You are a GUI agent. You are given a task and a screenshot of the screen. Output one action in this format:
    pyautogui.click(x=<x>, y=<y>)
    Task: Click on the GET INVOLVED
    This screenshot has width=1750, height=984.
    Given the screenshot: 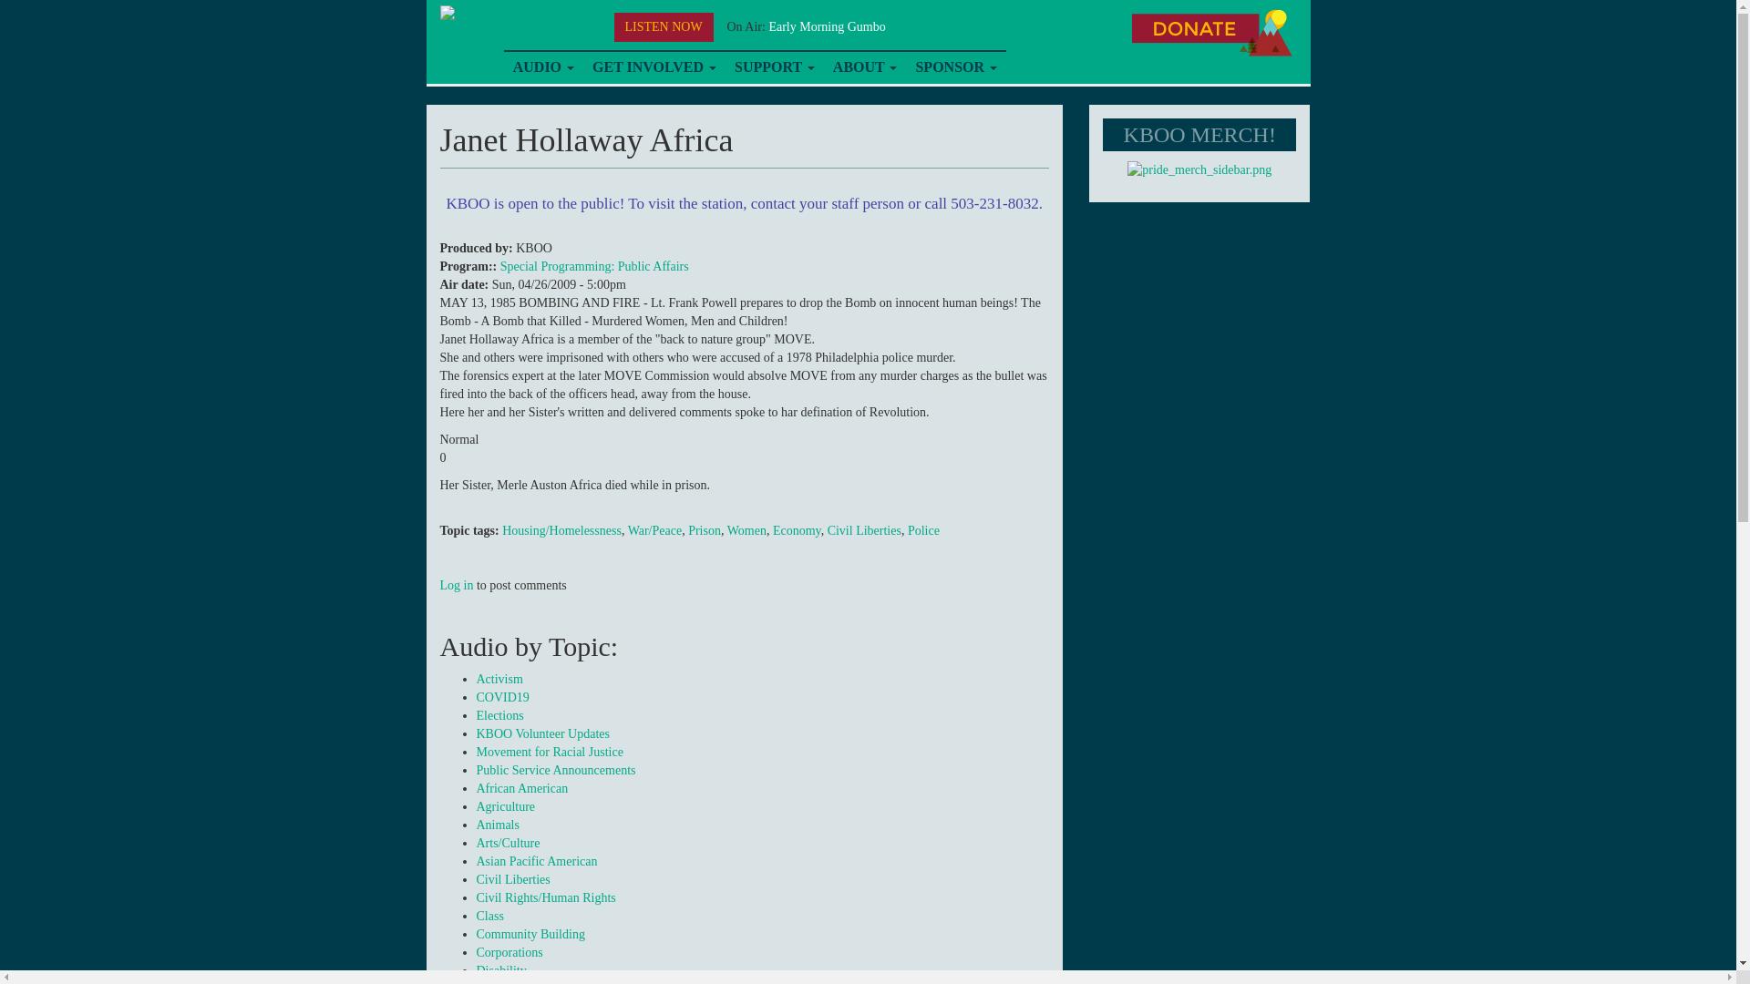 What is the action you would take?
    pyautogui.click(x=654, y=67)
    